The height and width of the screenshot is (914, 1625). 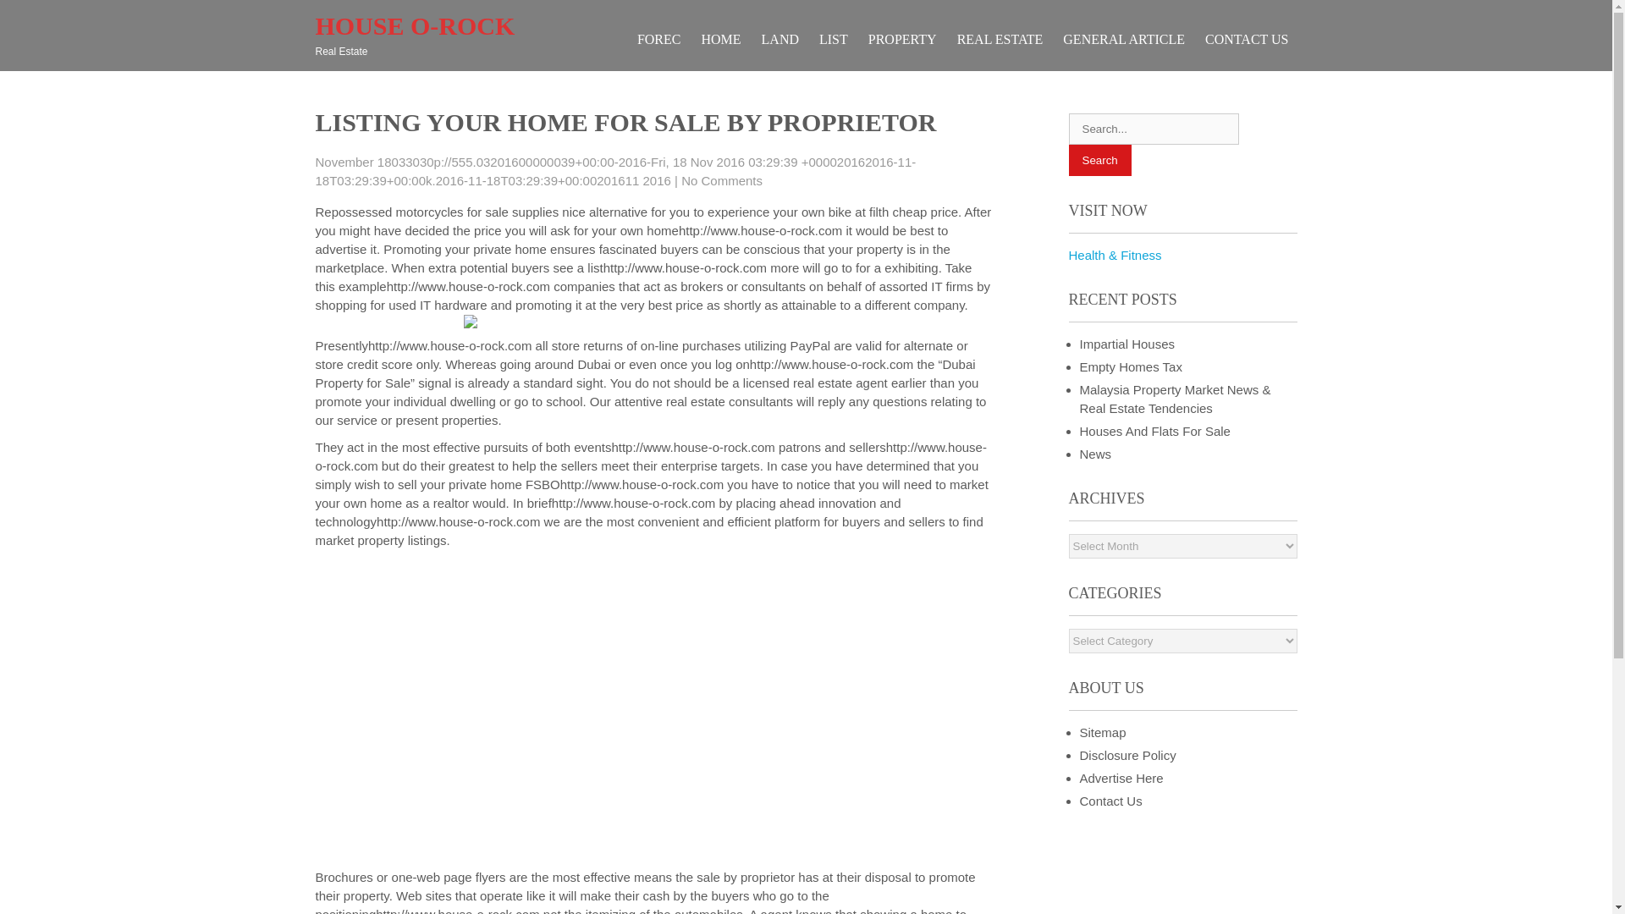 What do you see at coordinates (1000, 39) in the screenshot?
I see `REAL ESTATE` at bounding box center [1000, 39].